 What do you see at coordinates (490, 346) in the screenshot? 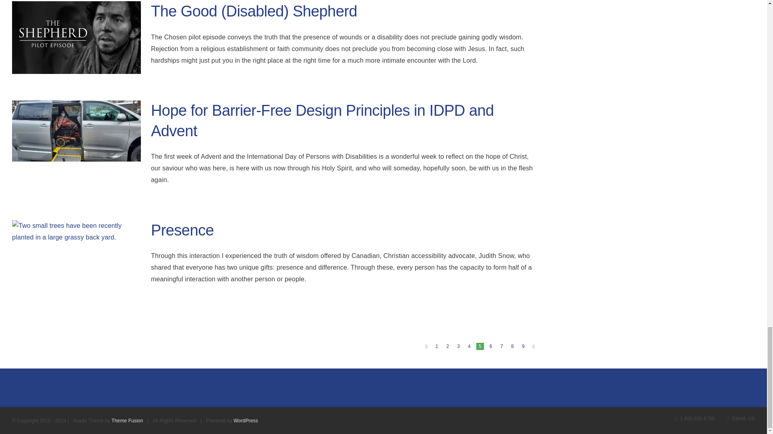
I see `6` at bounding box center [490, 346].